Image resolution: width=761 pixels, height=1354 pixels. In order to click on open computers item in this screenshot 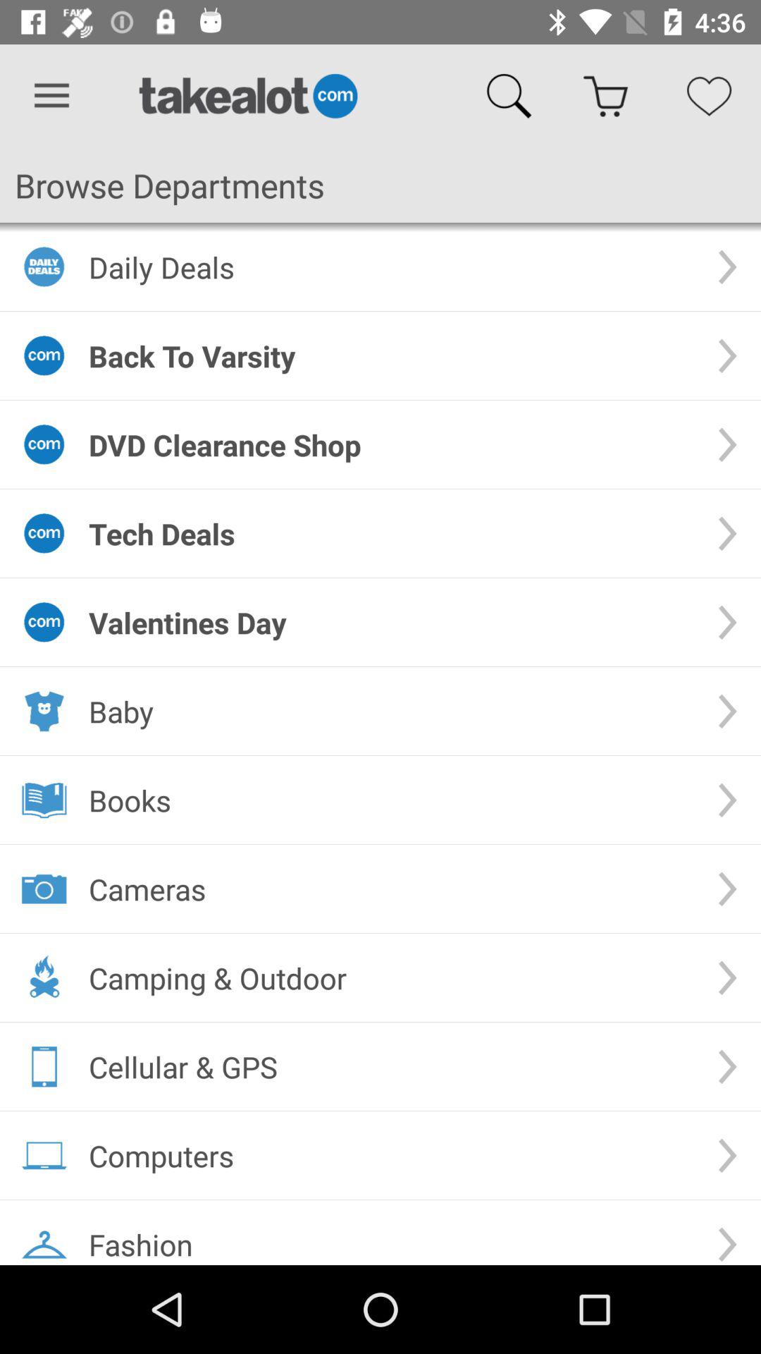, I will do `click(392, 1155)`.